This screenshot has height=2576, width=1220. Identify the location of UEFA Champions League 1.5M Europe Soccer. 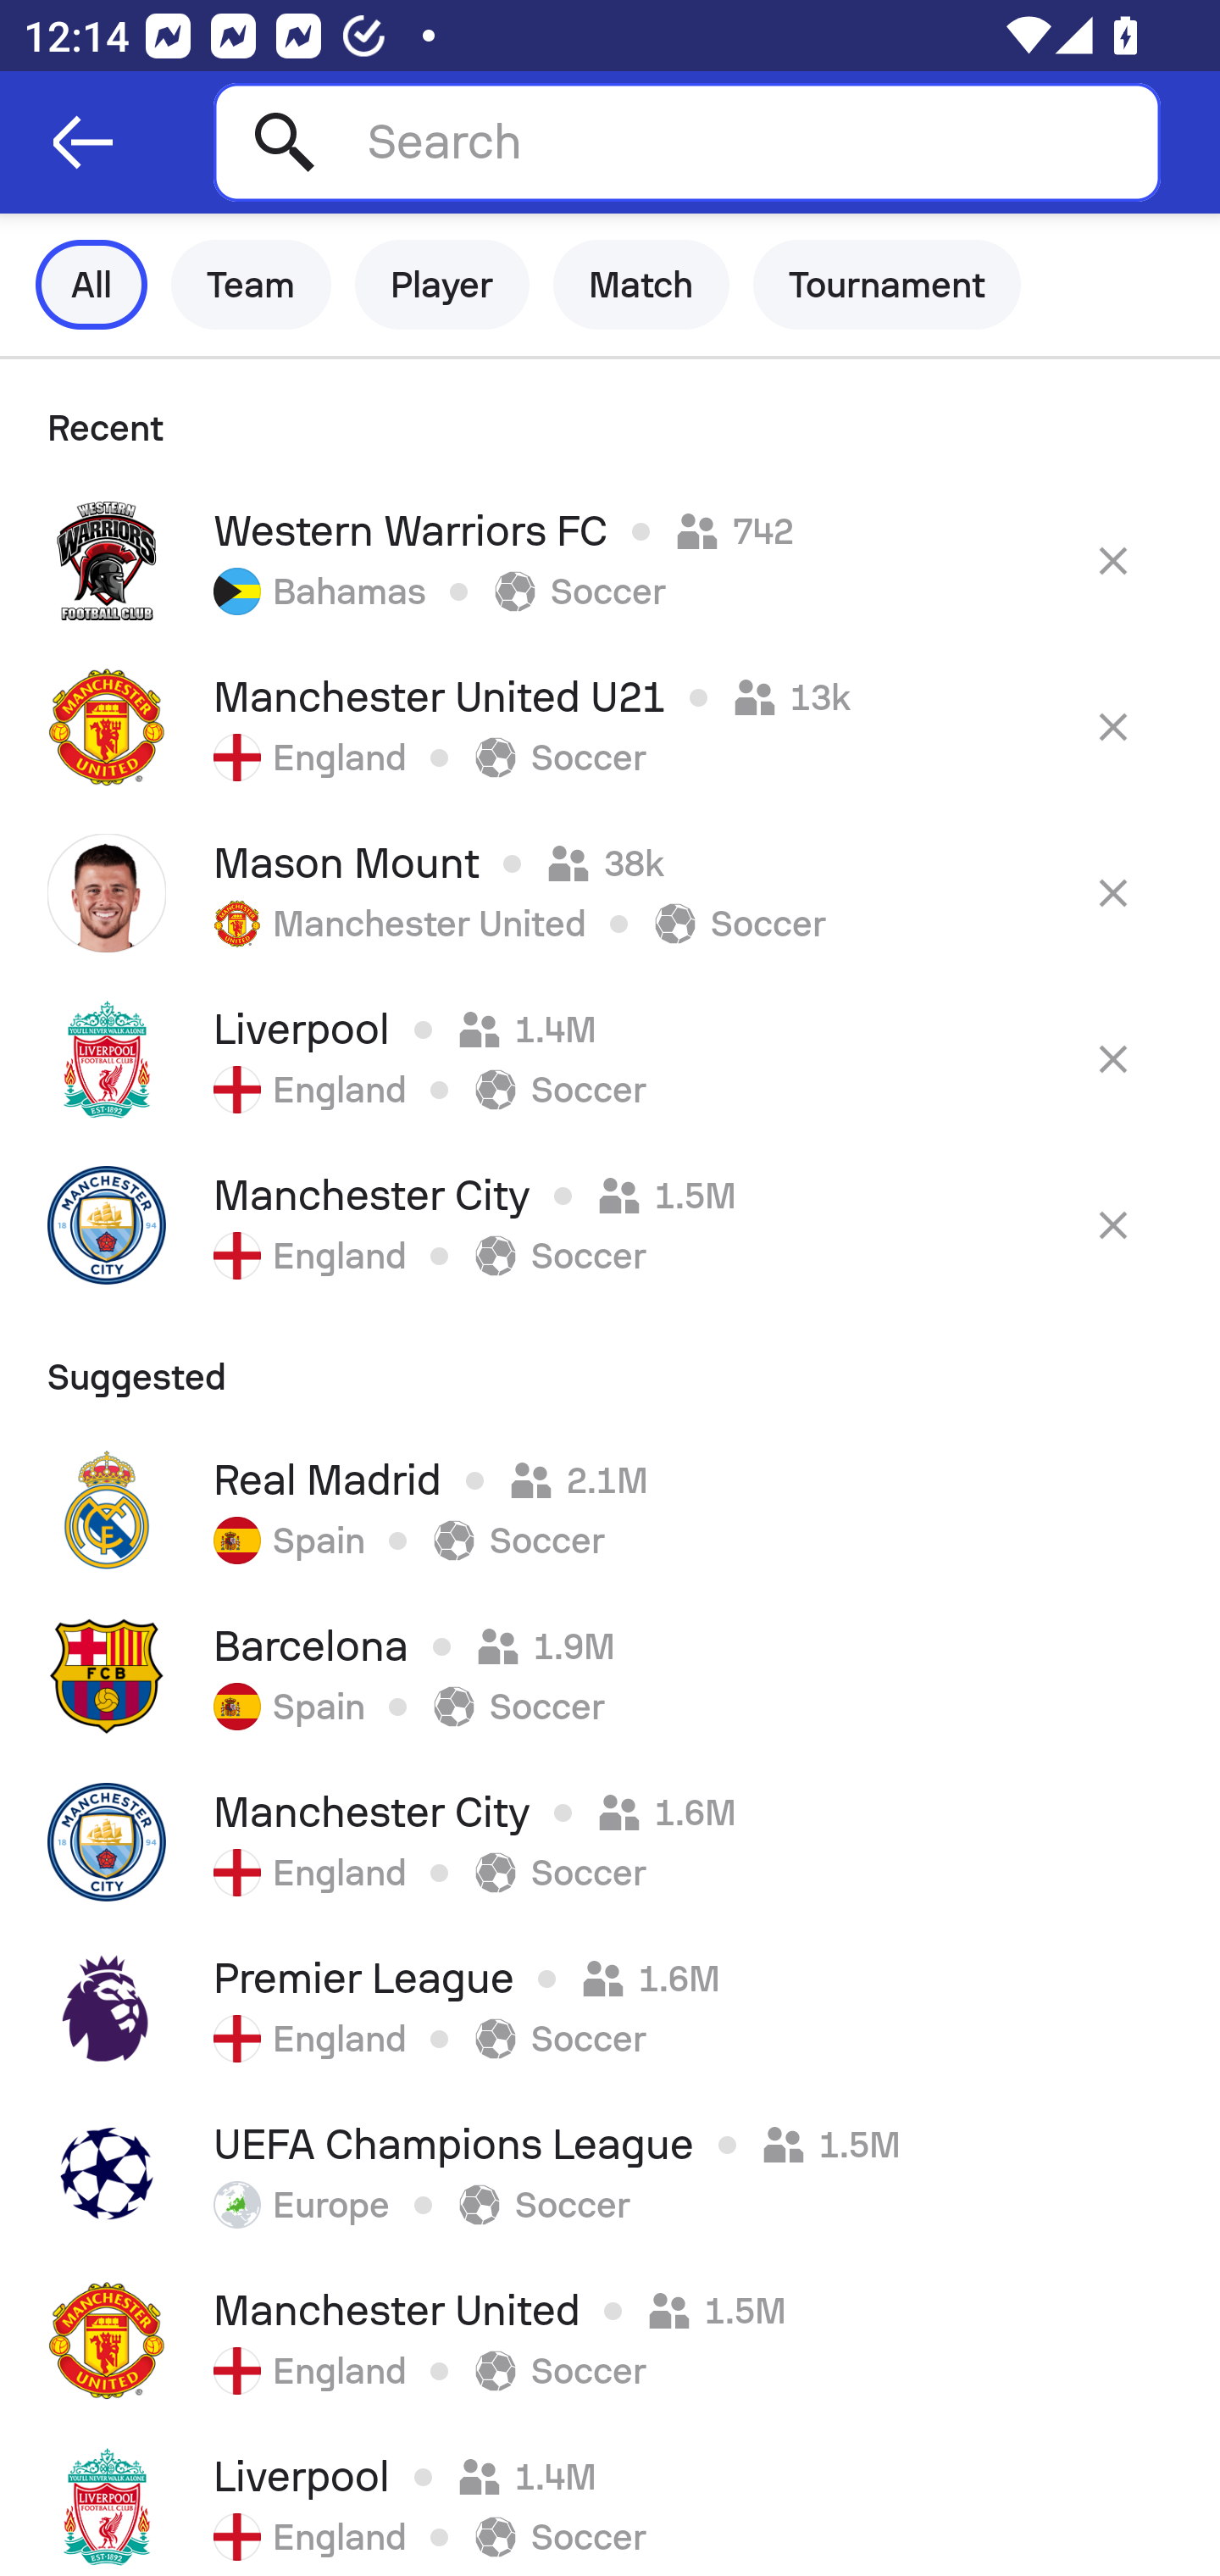
(610, 2174).